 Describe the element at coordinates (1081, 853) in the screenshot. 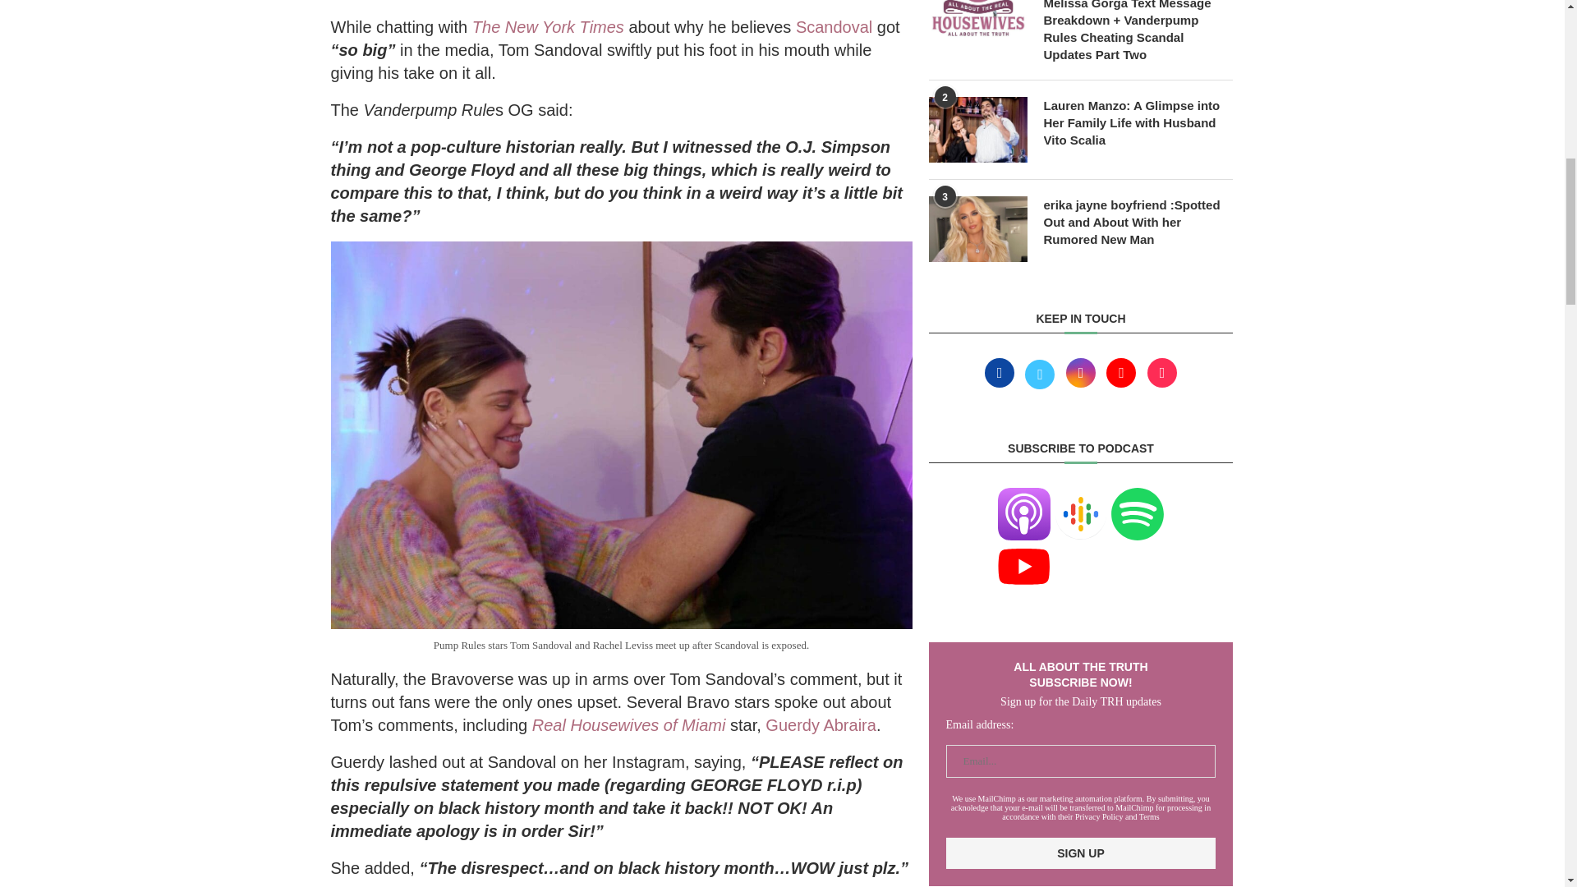

I see `Sign Up` at that location.